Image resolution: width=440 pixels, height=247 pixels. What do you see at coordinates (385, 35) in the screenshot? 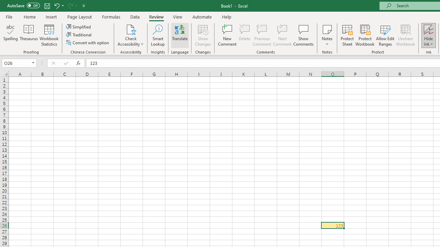
I see `Allow Edit Ranges` at bounding box center [385, 35].